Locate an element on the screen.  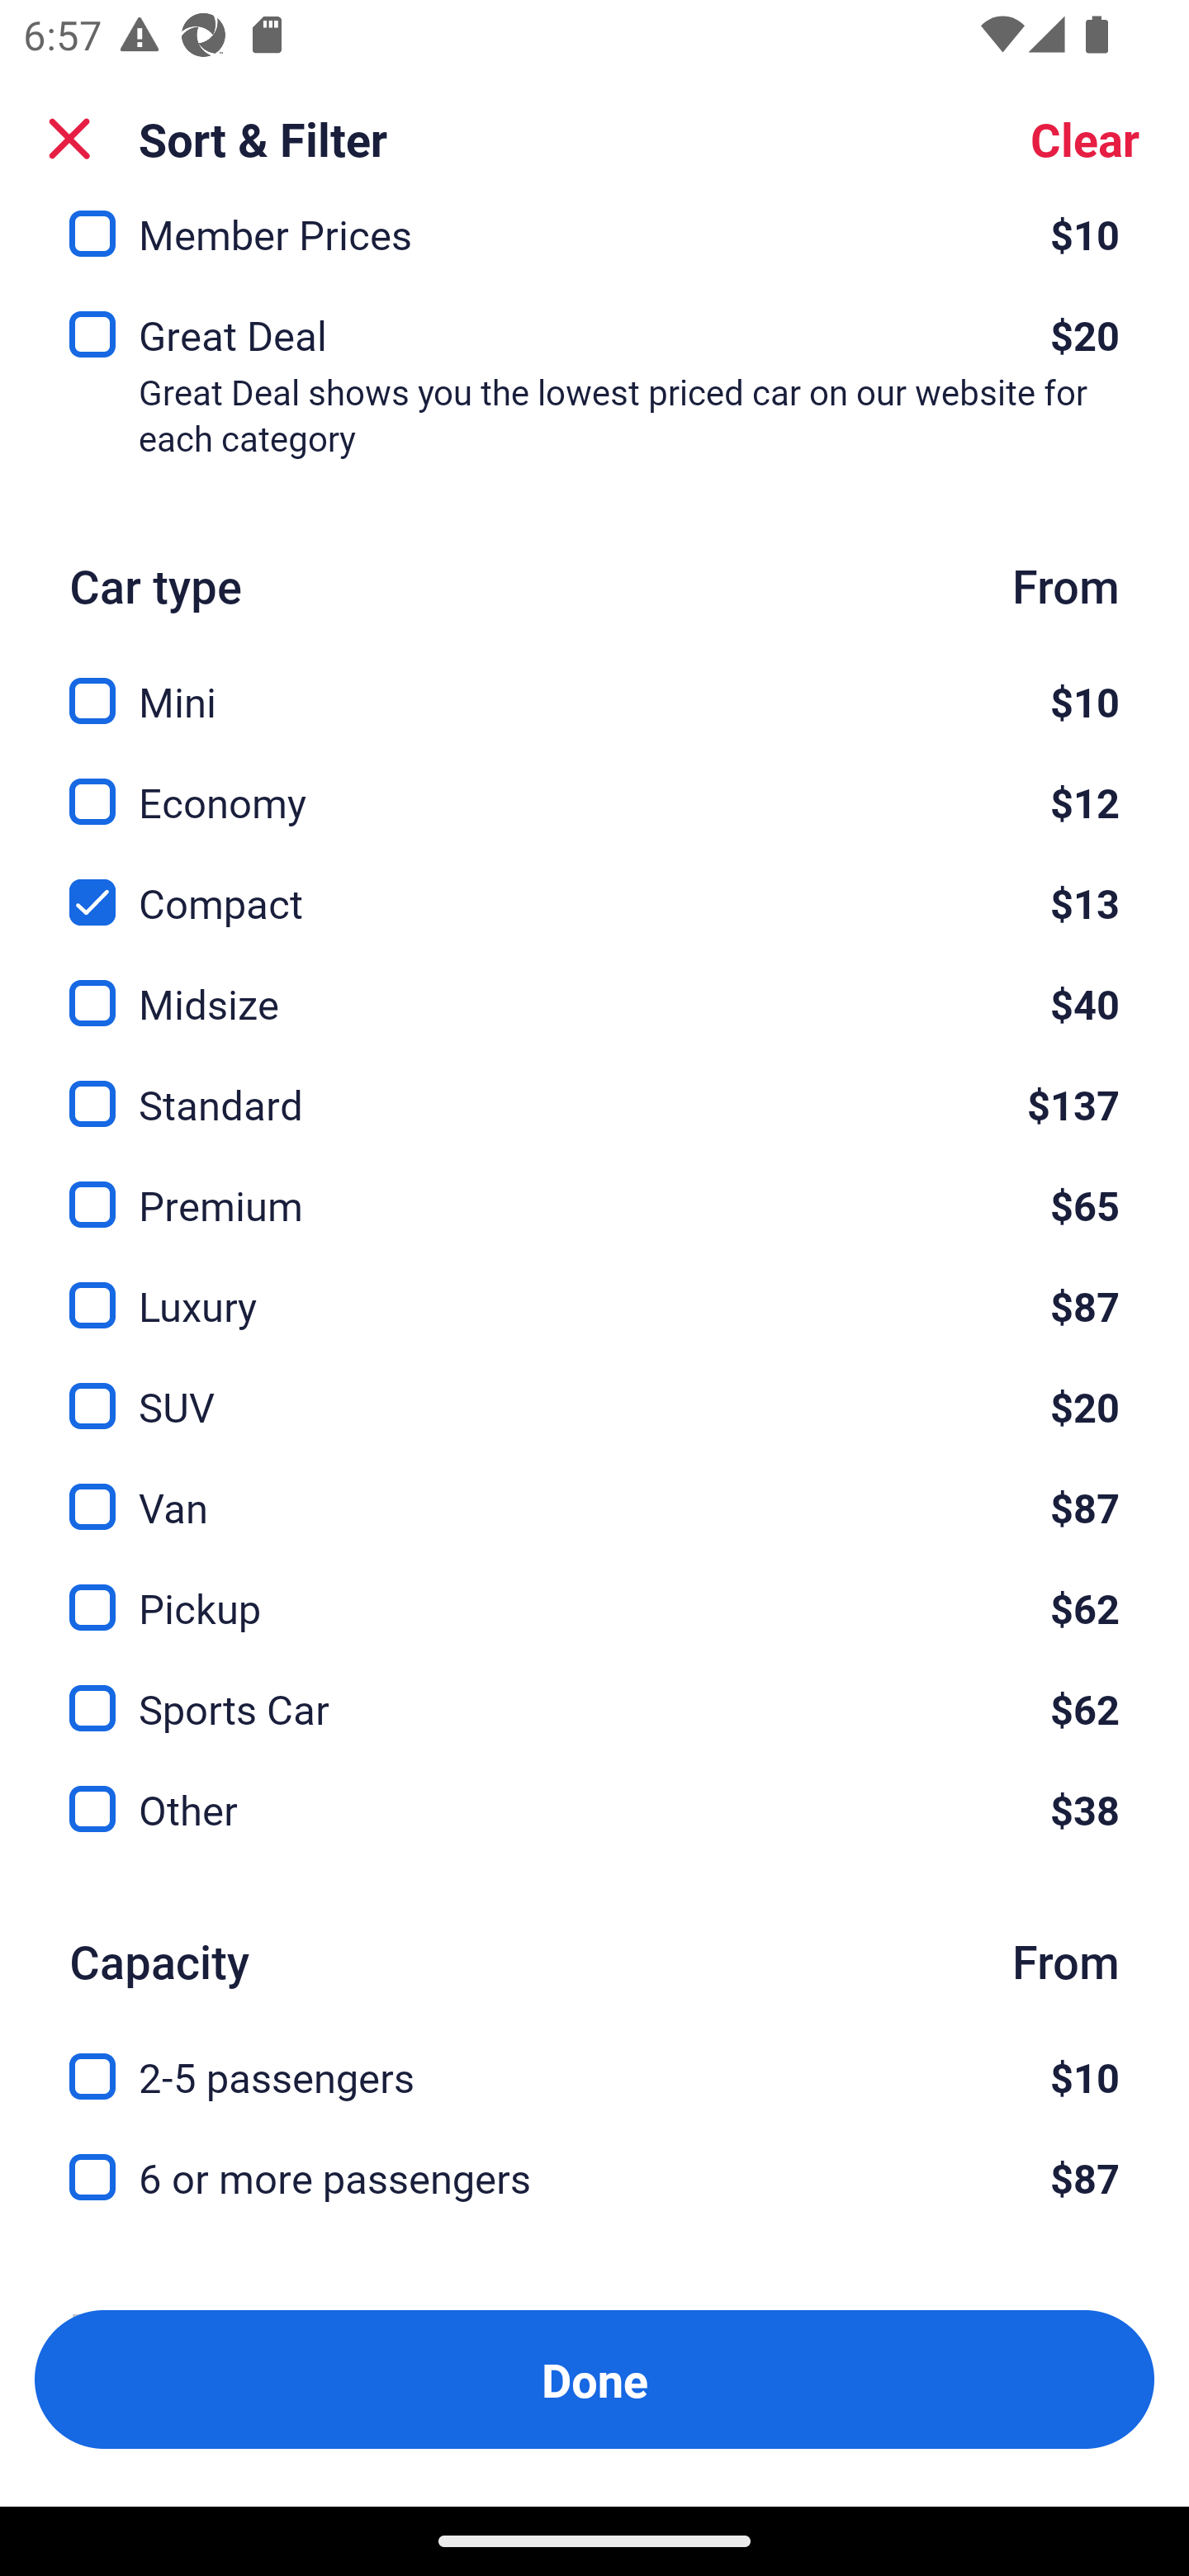
Member Prices, $10 Member Prices $10 is located at coordinates (594, 247).